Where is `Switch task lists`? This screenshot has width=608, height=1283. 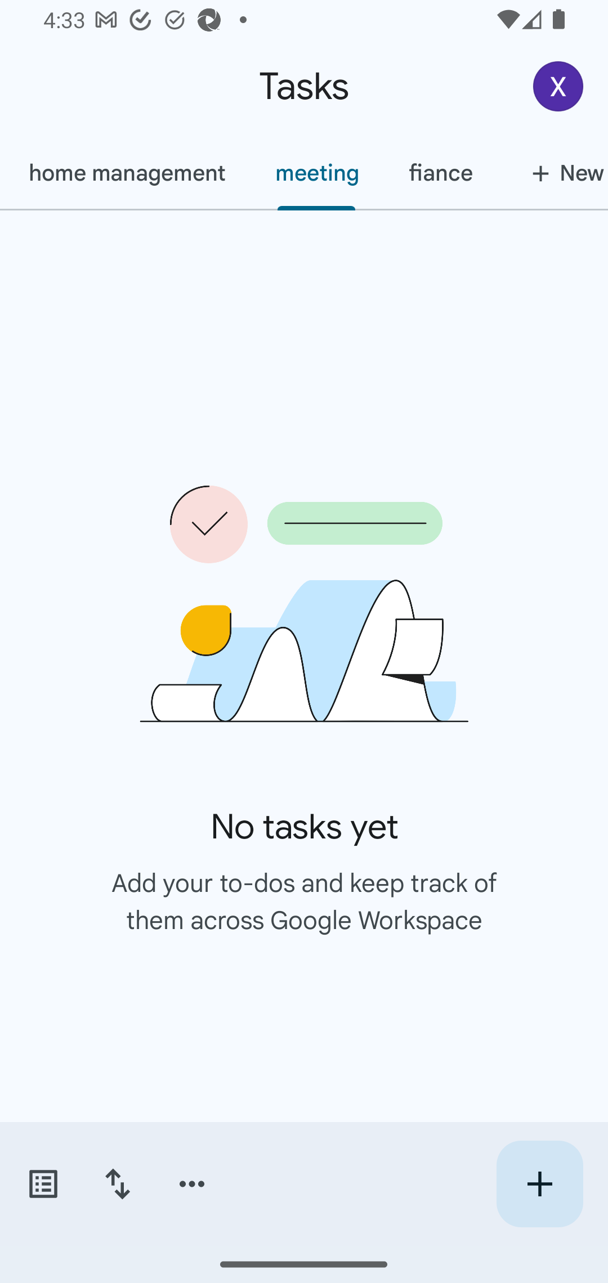
Switch task lists is located at coordinates (43, 1184).